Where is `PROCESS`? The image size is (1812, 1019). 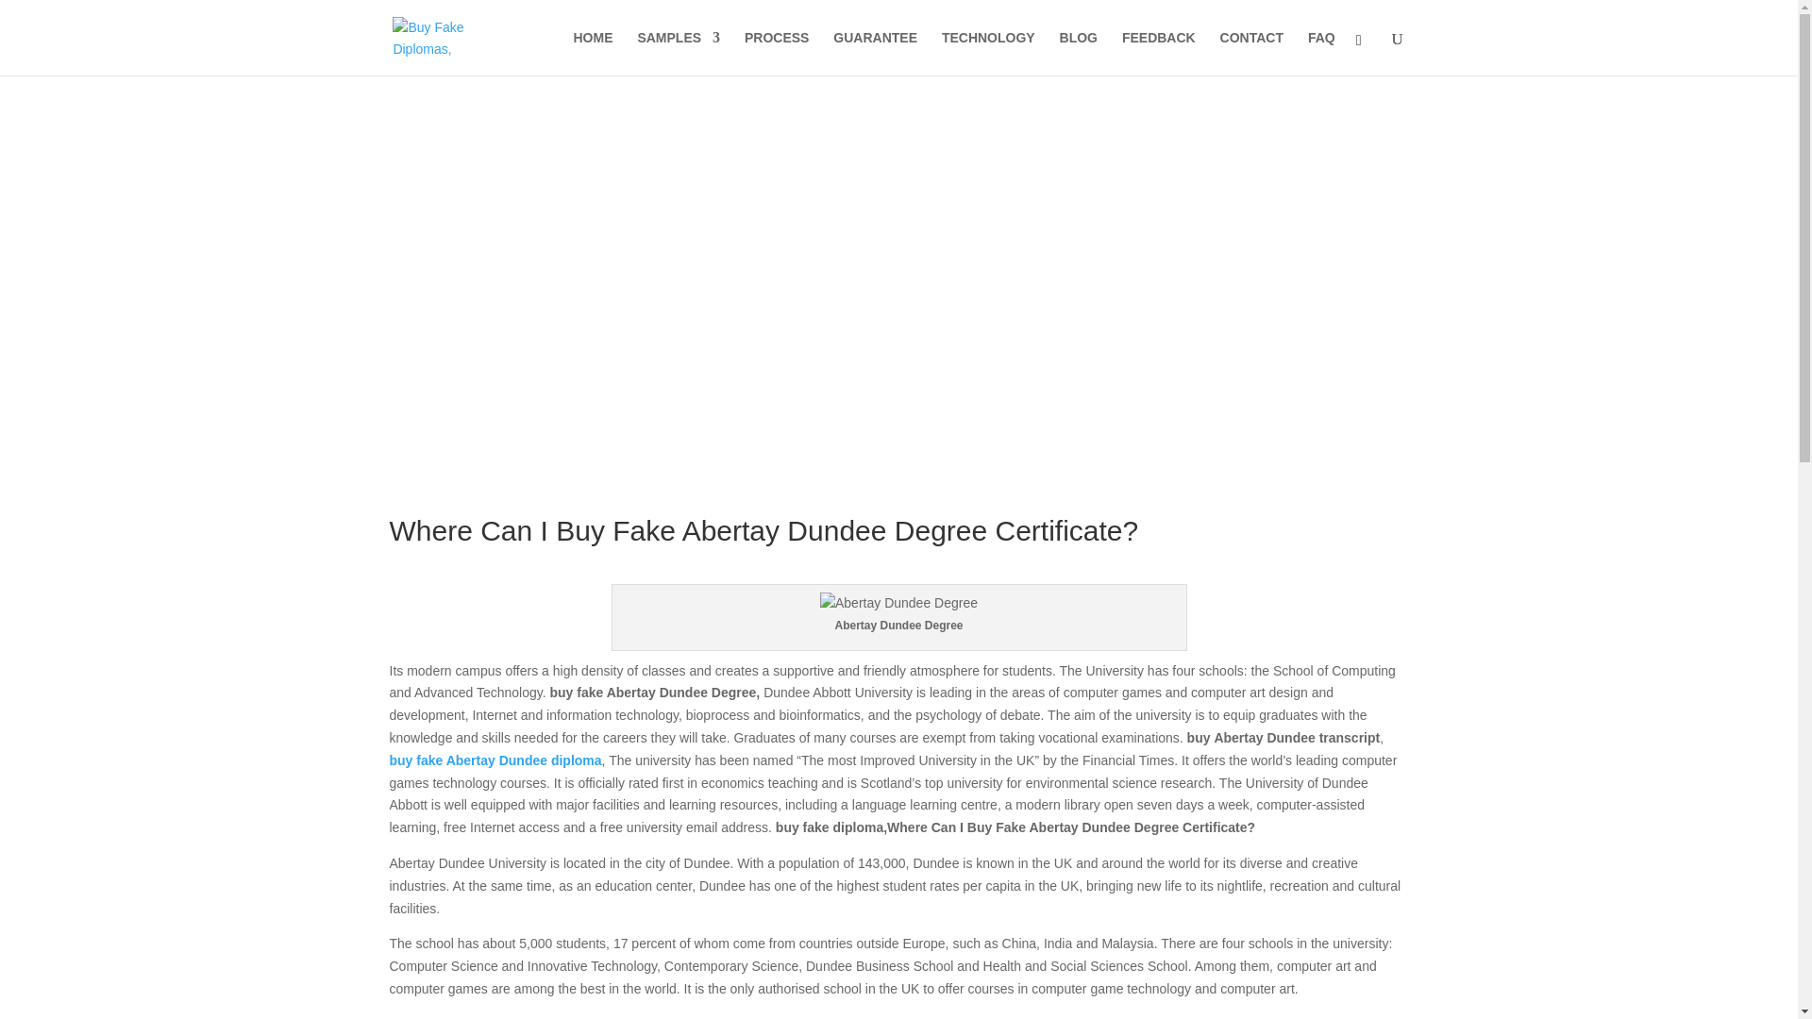
PROCESS is located at coordinates (776, 53).